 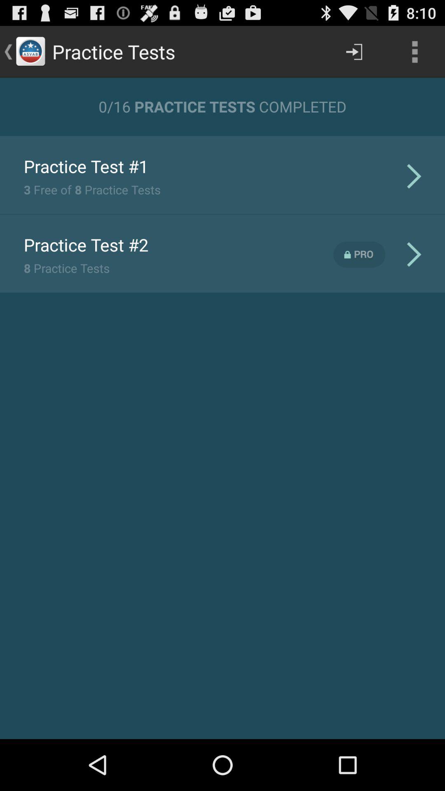 What do you see at coordinates (222, 135) in the screenshot?
I see `tap app below 0 16 practice icon` at bounding box center [222, 135].